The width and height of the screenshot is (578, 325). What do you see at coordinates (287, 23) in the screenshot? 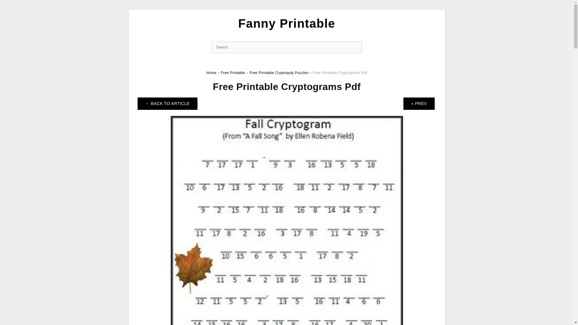
I see `Fanny Printable` at bounding box center [287, 23].